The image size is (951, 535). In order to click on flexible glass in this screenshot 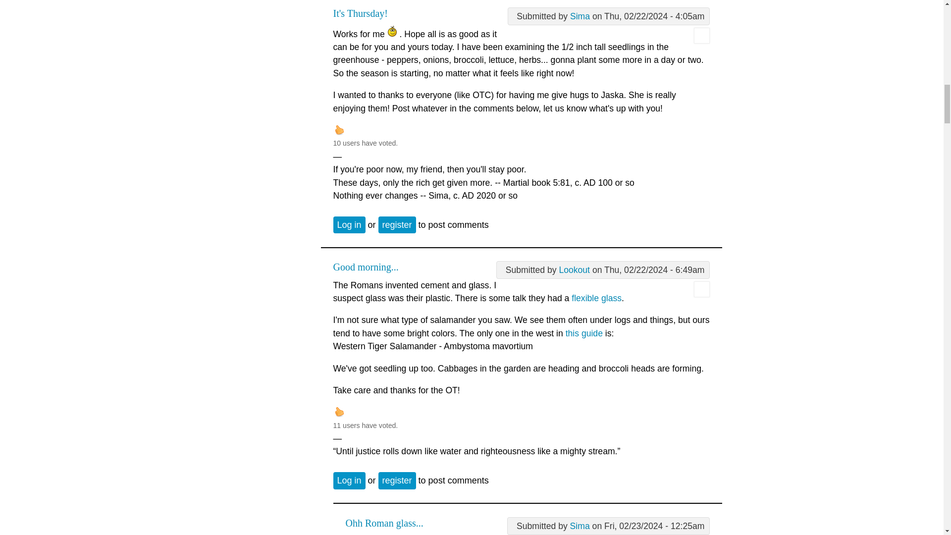, I will do `click(596, 298)`.